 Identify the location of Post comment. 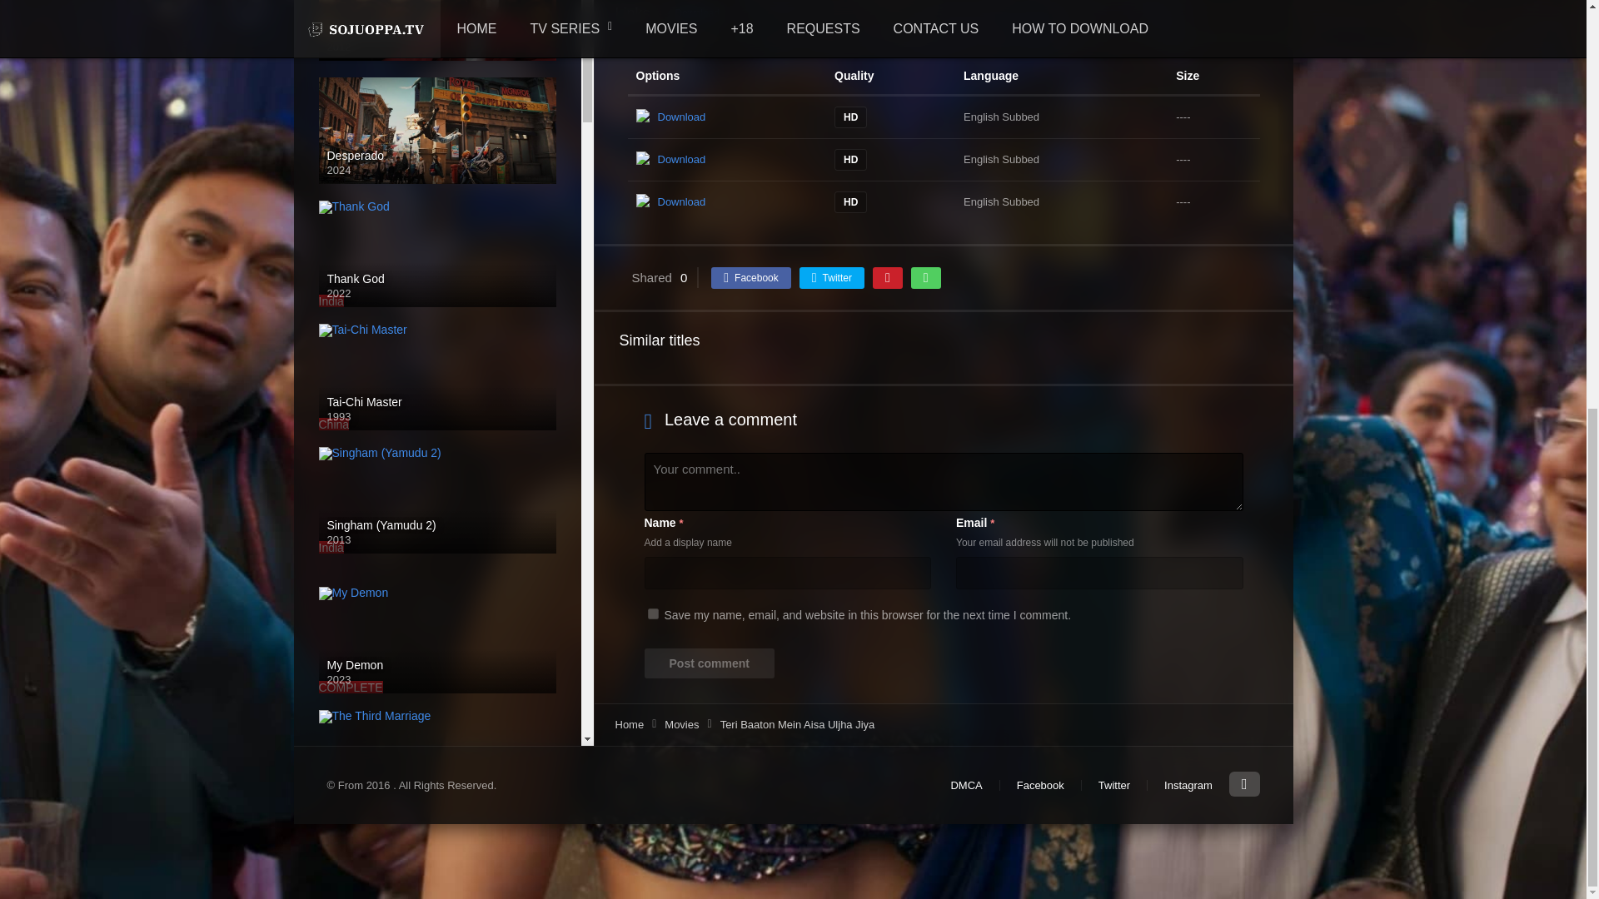
(709, 663).